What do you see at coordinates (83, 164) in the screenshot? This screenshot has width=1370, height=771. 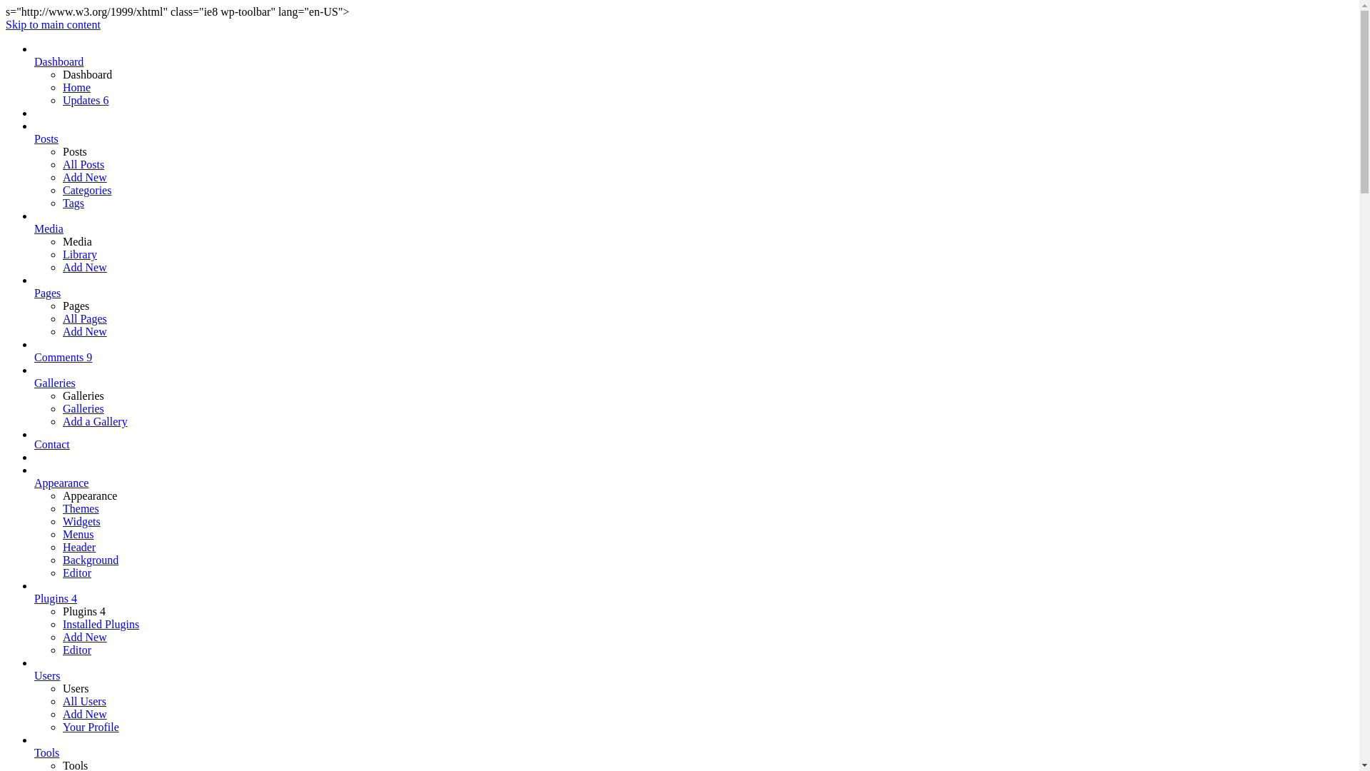 I see `All Posts` at bounding box center [83, 164].